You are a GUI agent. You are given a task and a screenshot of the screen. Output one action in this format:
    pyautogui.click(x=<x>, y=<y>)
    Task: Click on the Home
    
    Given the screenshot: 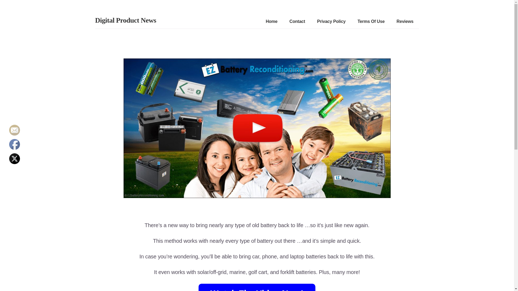 What is the action you would take?
    pyautogui.click(x=271, y=22)
    